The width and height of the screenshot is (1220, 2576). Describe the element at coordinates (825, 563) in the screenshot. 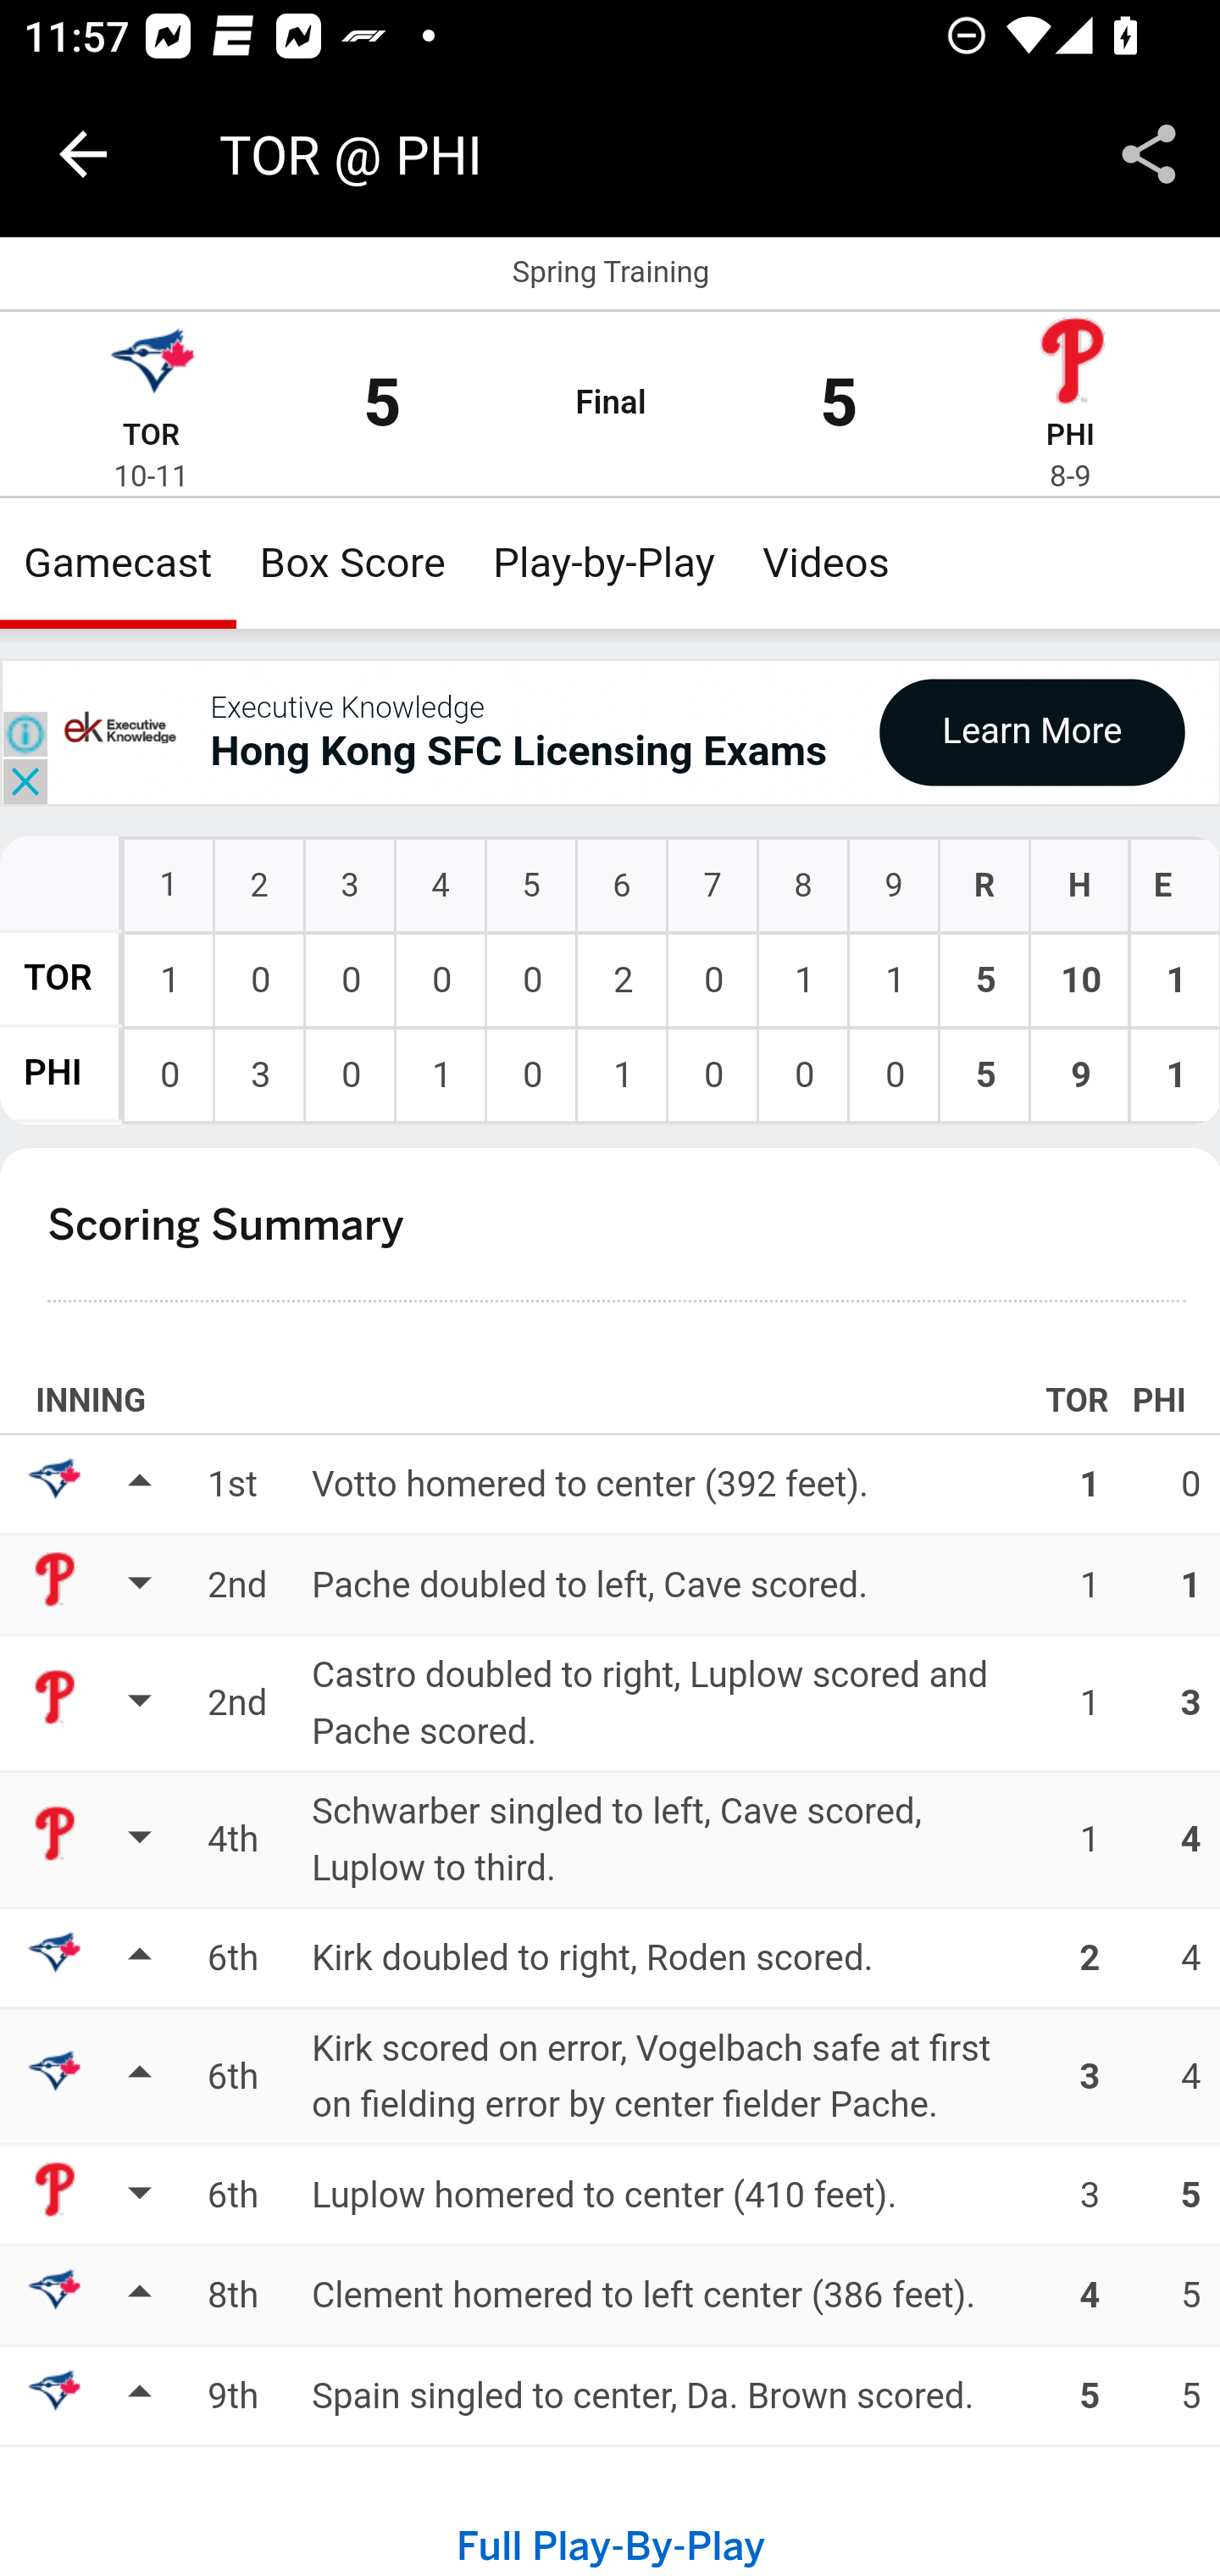

I see `Videos` at that location.